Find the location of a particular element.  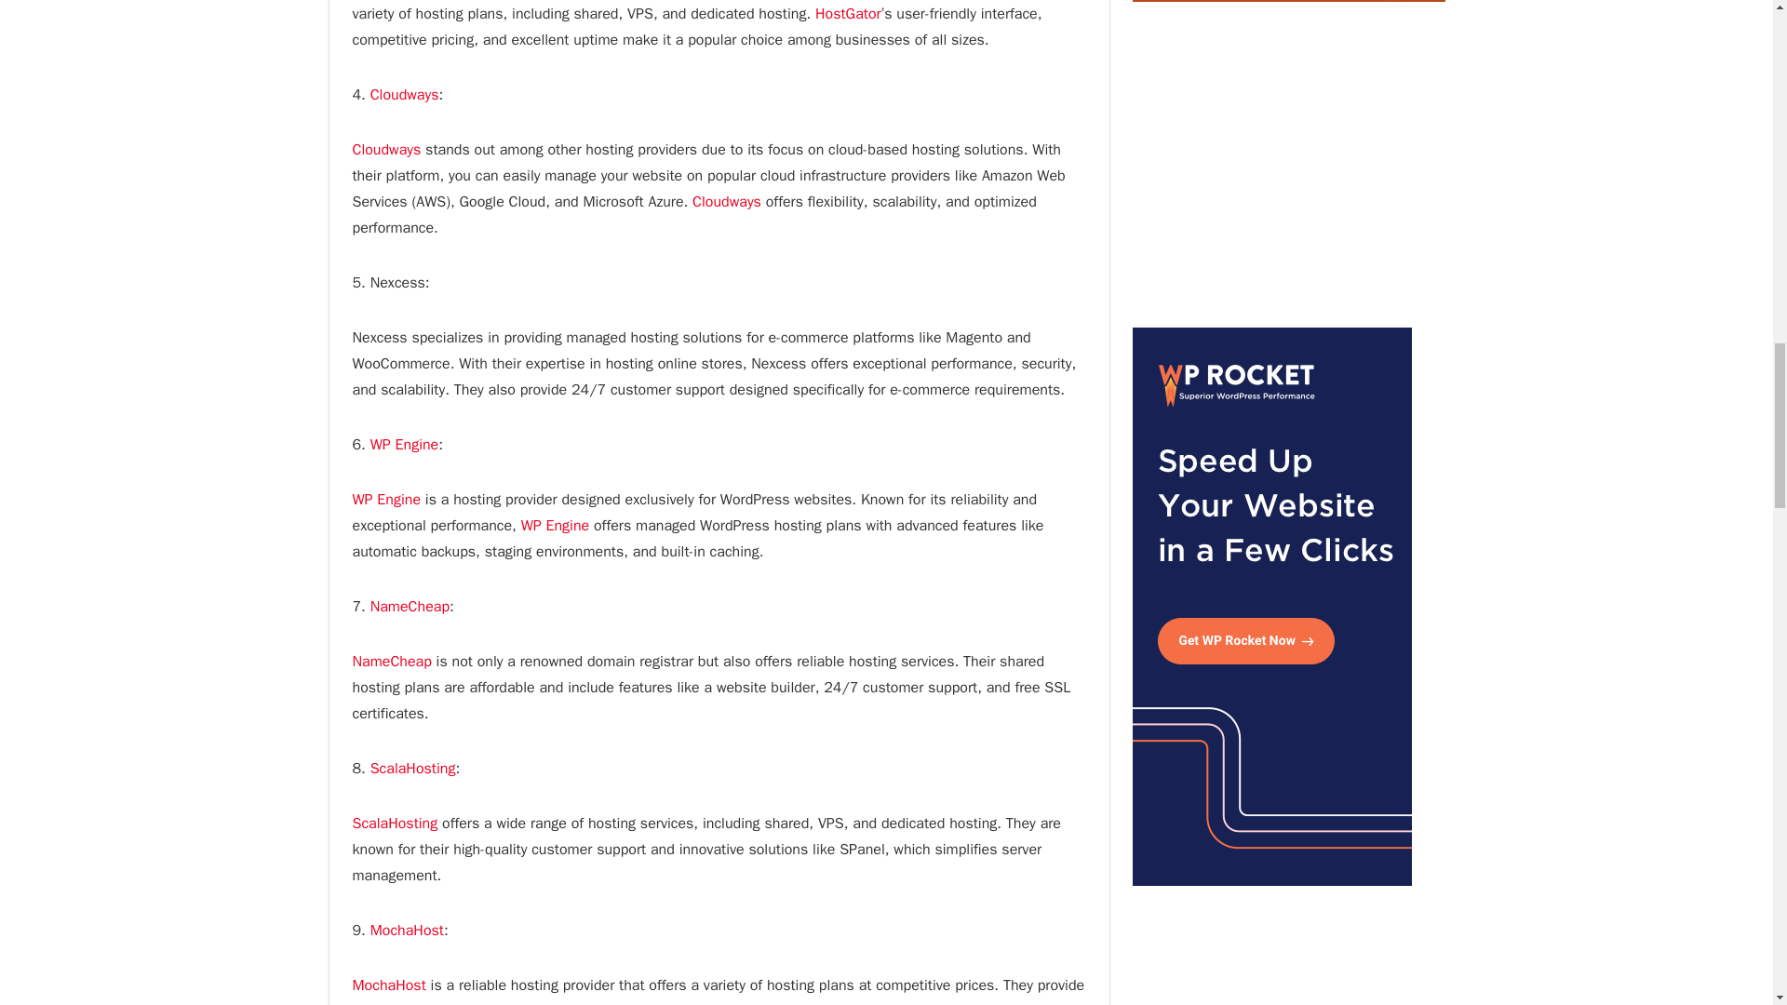

Advertisement is located at coordinates (1287, 164).